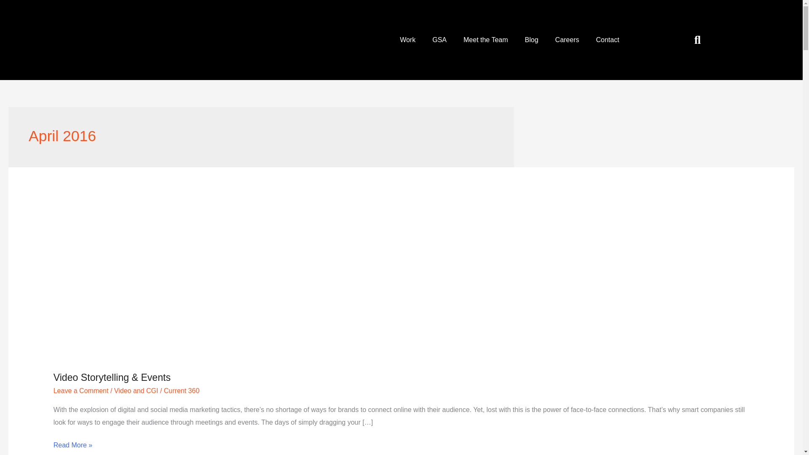  Describe the element at coordinates (607, 40) in the screenshot. I see `Contact` at that location.